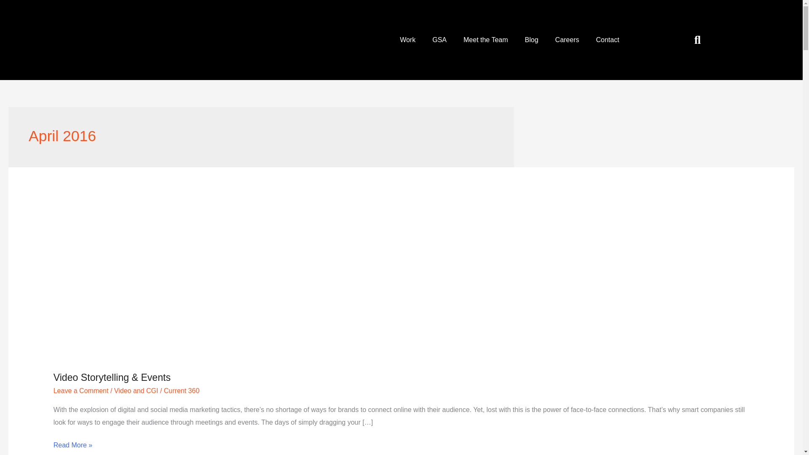  Describe the element at coordinates (607, 40) in the screenshot. I see `Contact` at that location.